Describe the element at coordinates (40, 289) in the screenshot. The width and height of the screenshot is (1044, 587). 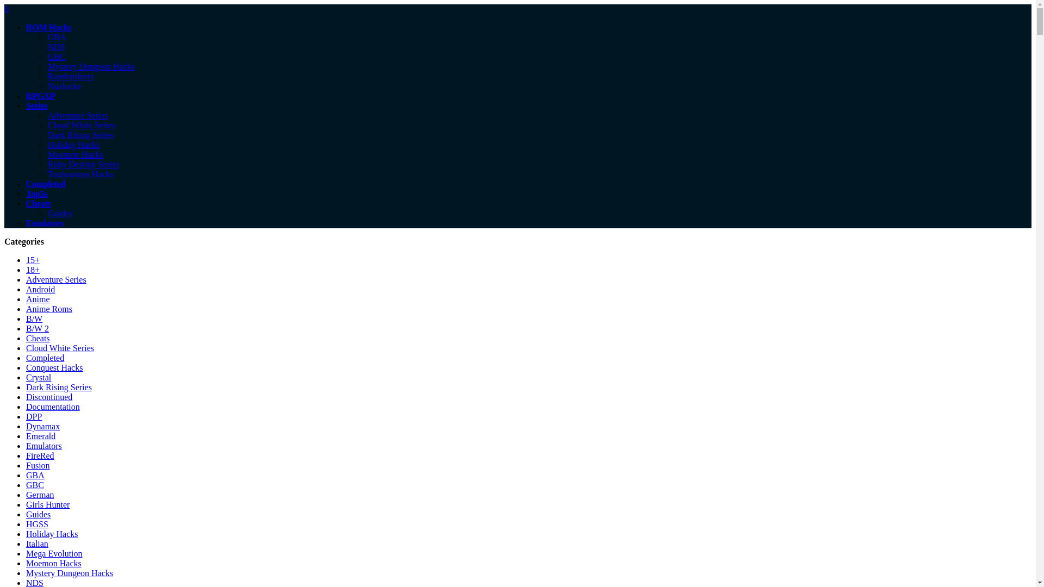
I see `Android` at that location.